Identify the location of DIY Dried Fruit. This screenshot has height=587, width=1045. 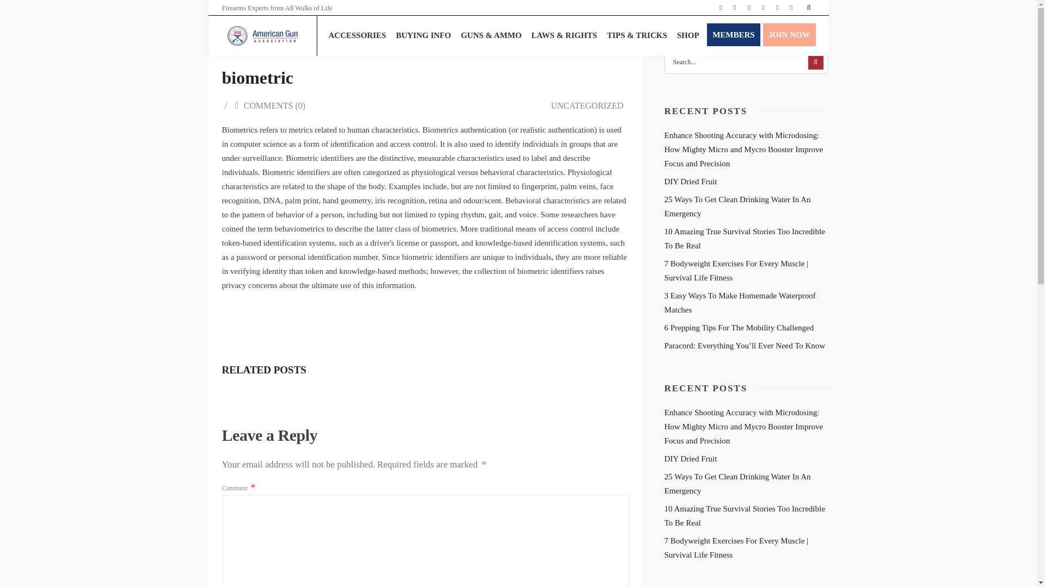
(690, 459).